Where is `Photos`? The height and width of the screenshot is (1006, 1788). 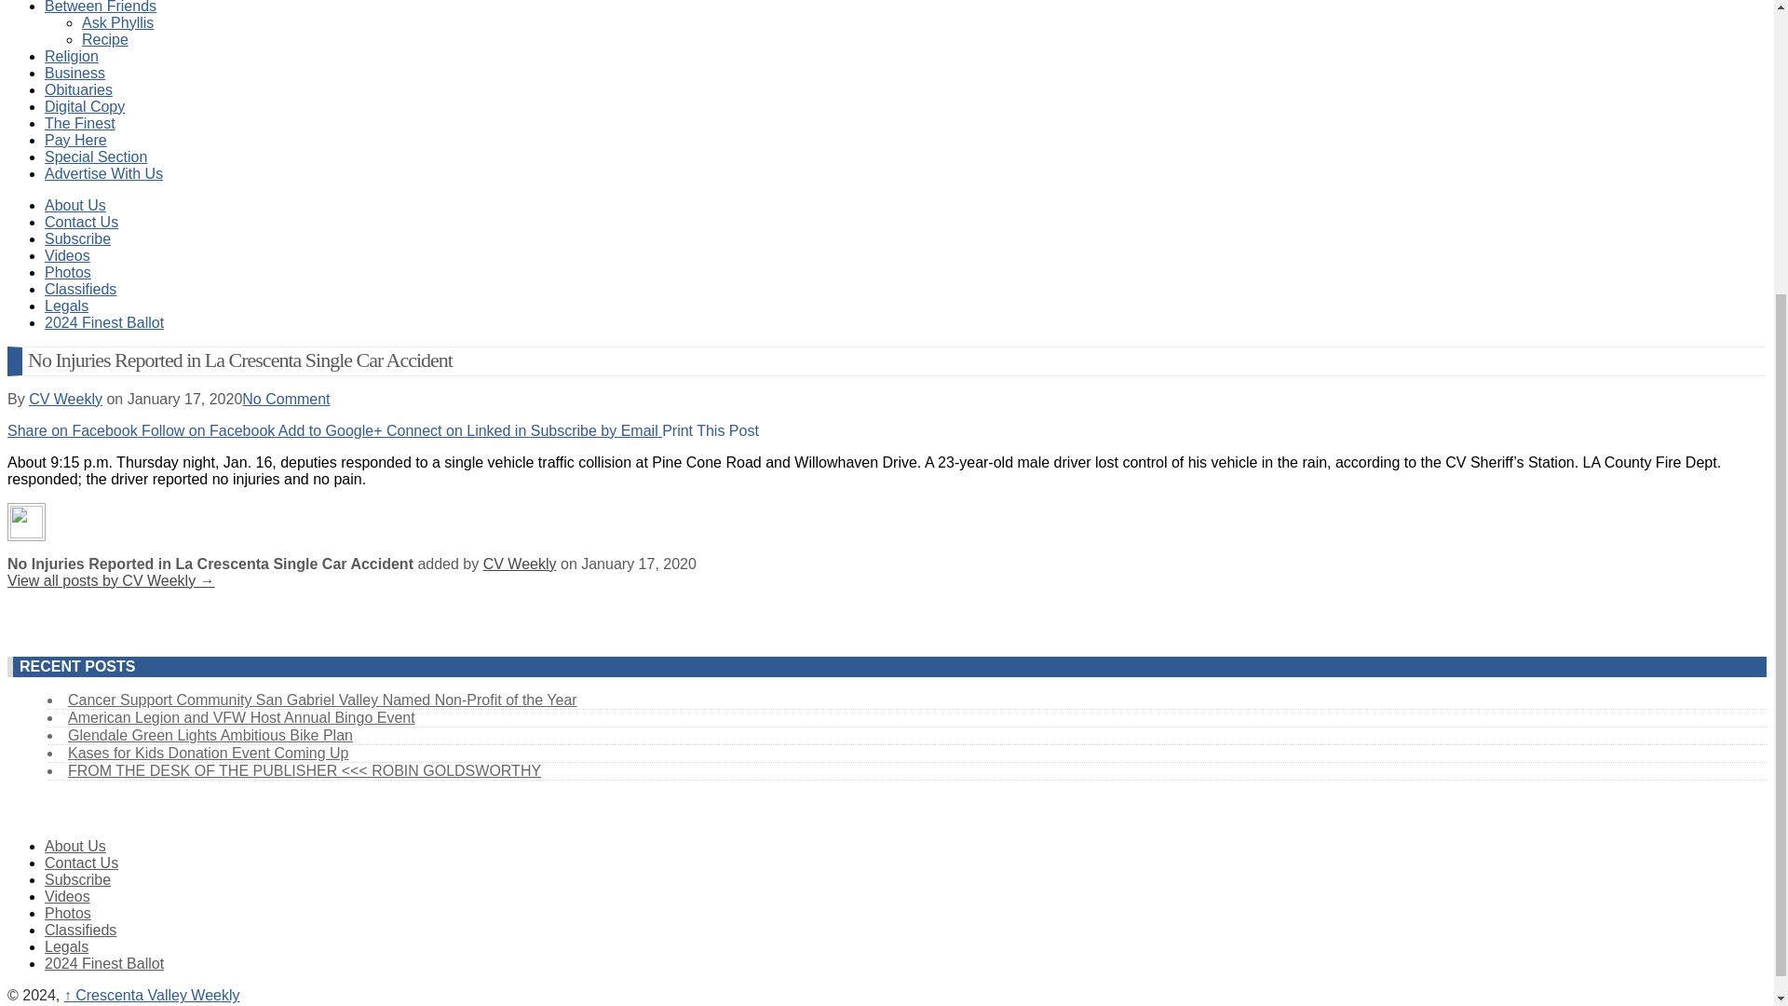
Photos is located at coordinates (67, 272).